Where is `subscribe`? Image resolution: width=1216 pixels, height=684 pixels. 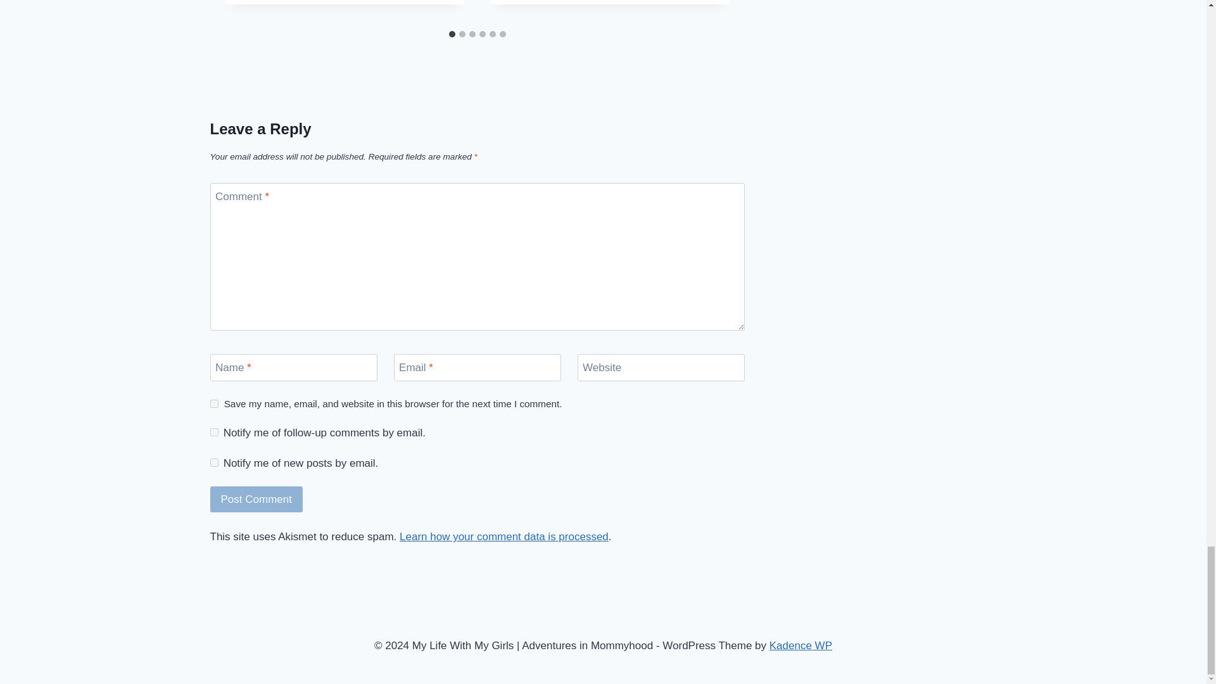
subscribe is located at coordinates (214, 432).